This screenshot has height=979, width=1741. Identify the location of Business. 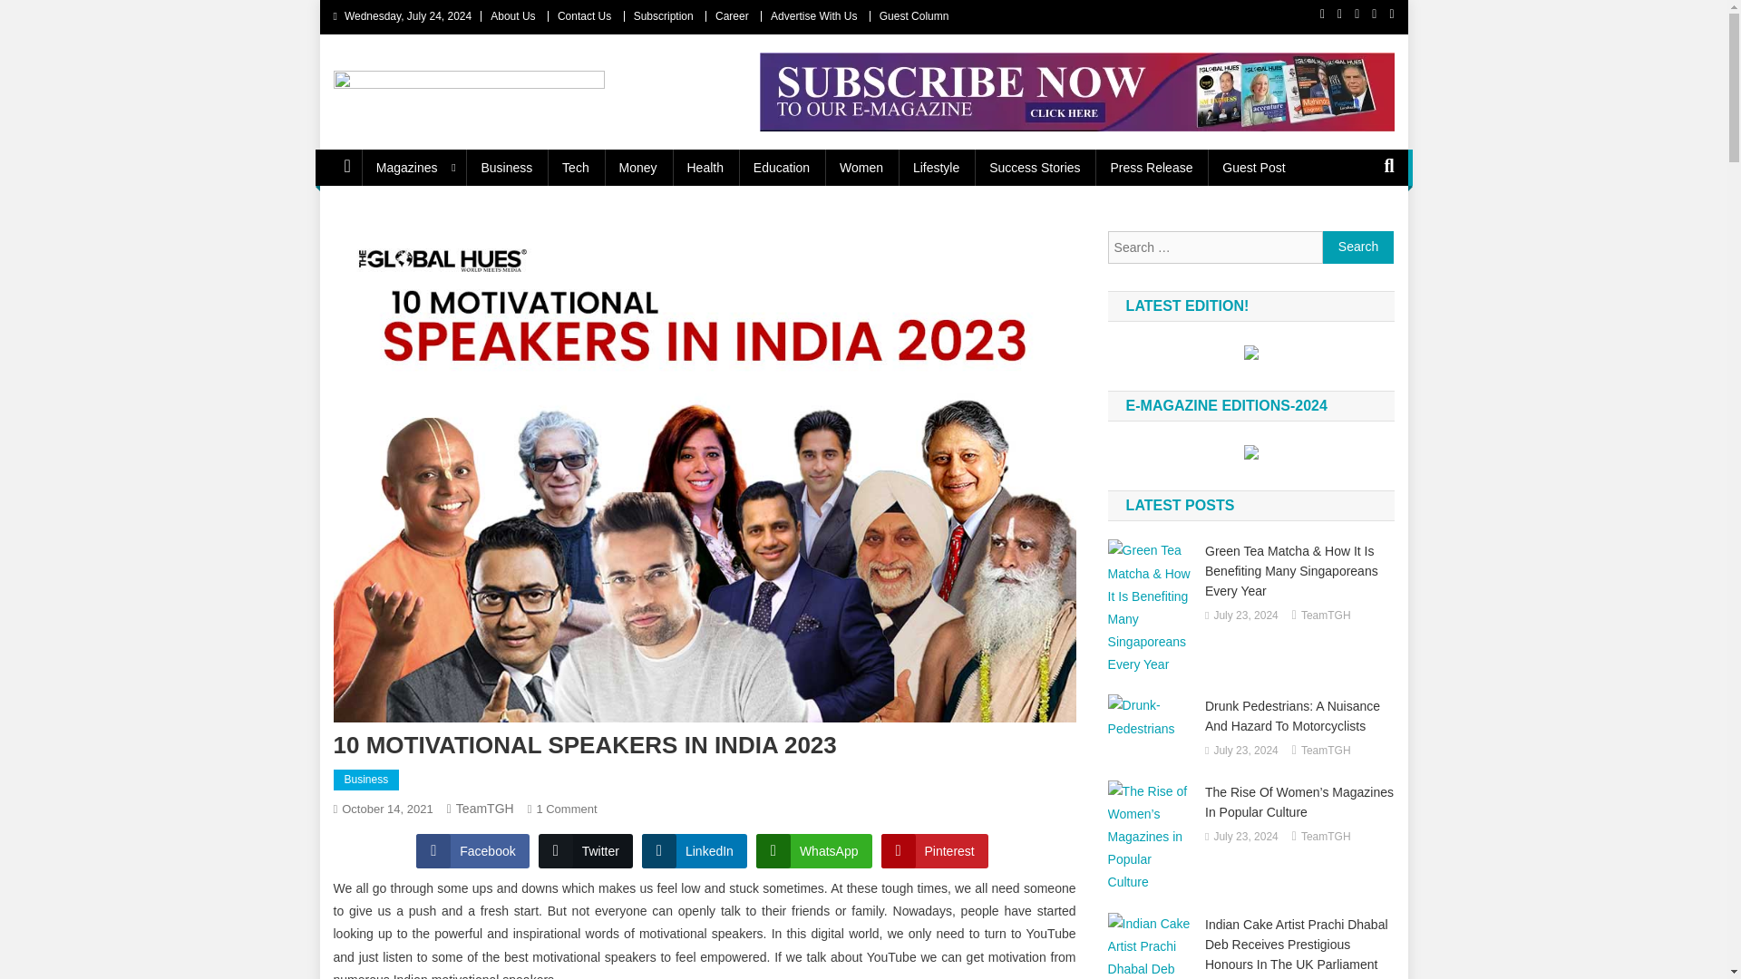
(506, 168).